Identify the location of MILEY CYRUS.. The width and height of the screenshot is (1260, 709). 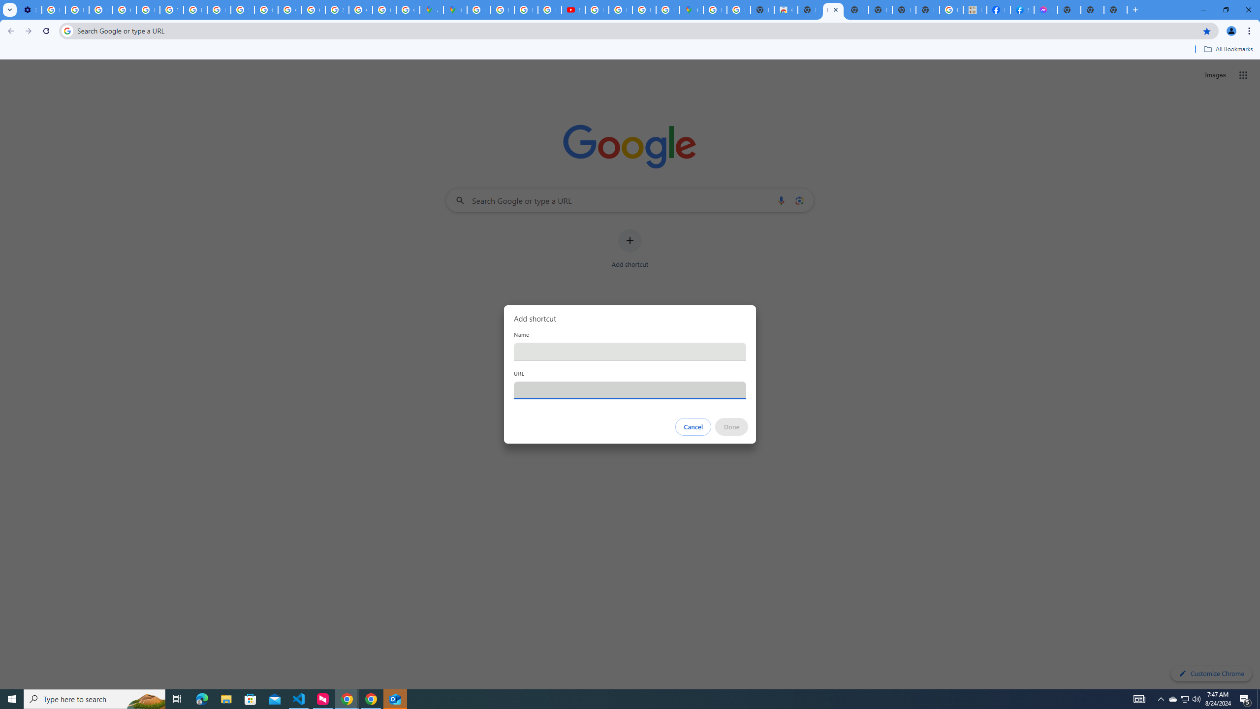
(975, 10).